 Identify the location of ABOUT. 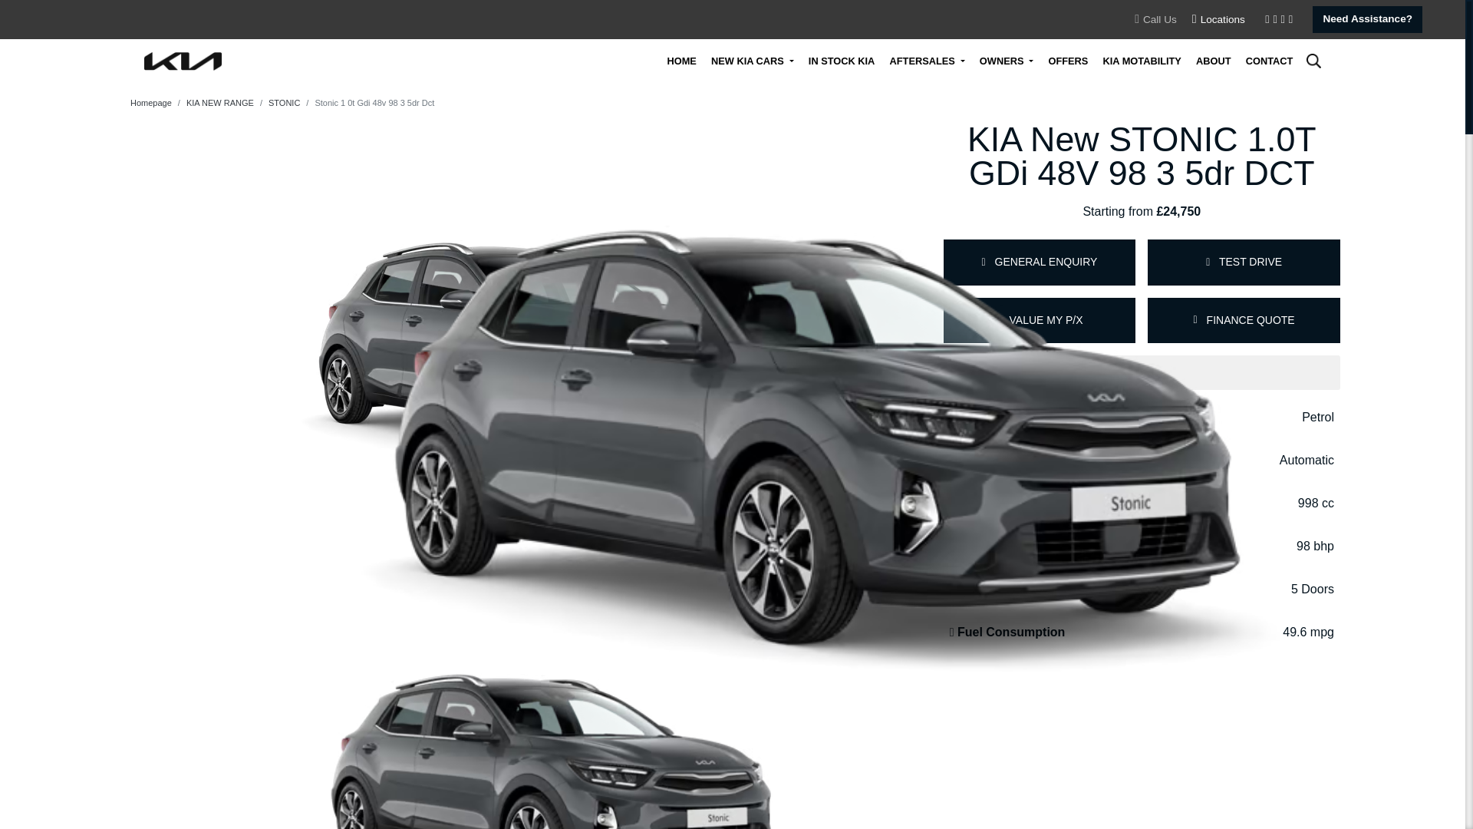
(1214, 61).